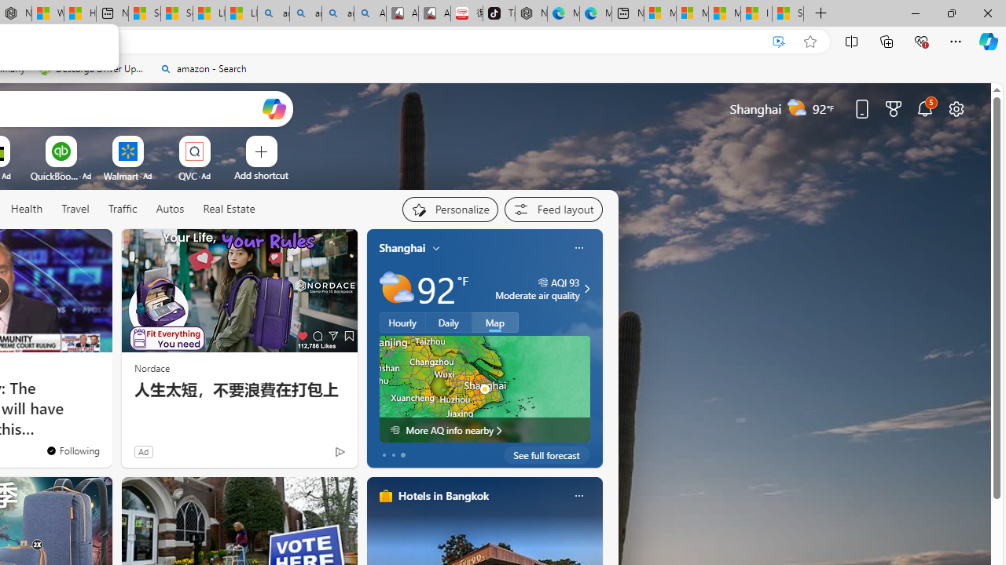 This screenshot has height=565, width=1006. Describe the element at coordinates (578, 496) in the screenshot. I see `Class: icon-img` at that location.